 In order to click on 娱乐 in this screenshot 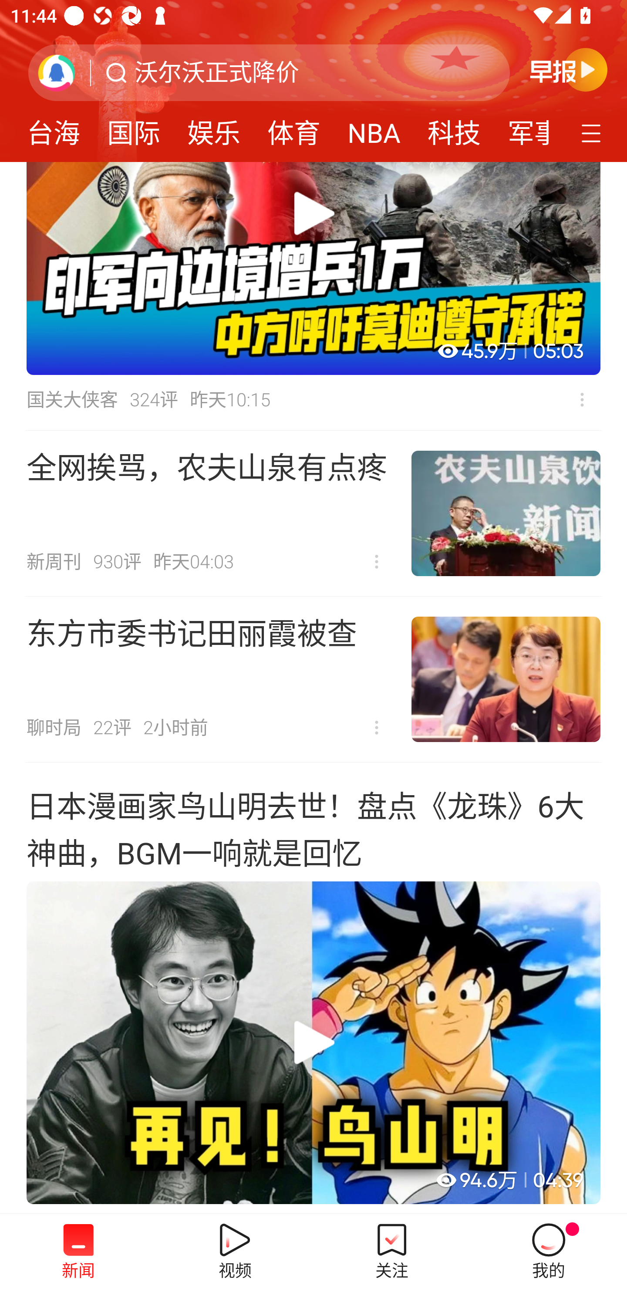, I will do `click(213, 128)`.